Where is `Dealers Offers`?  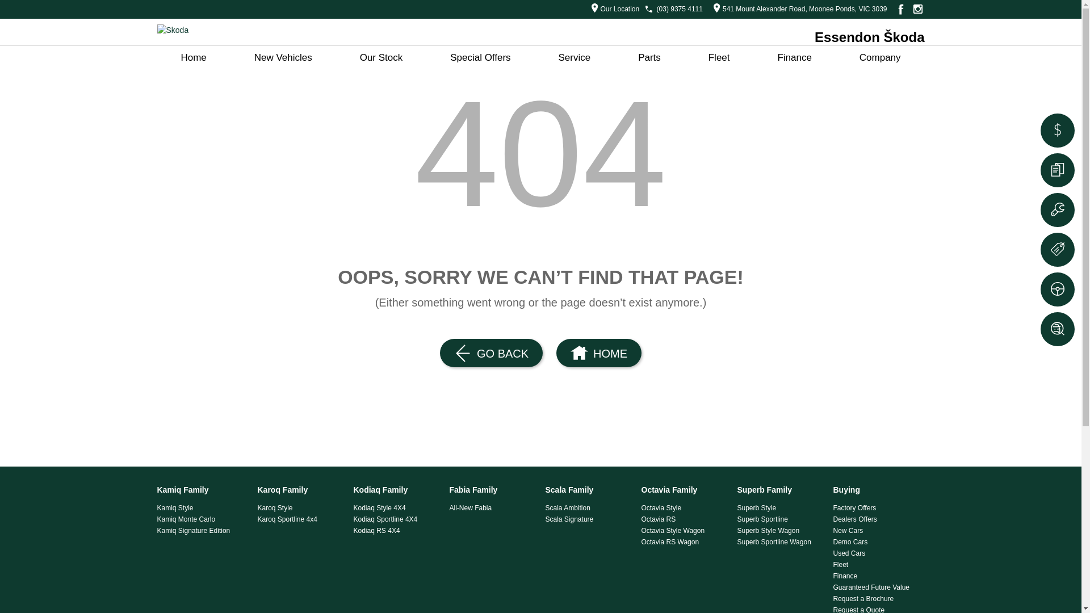 Dealers Offers is located at coordinates (877, 519).